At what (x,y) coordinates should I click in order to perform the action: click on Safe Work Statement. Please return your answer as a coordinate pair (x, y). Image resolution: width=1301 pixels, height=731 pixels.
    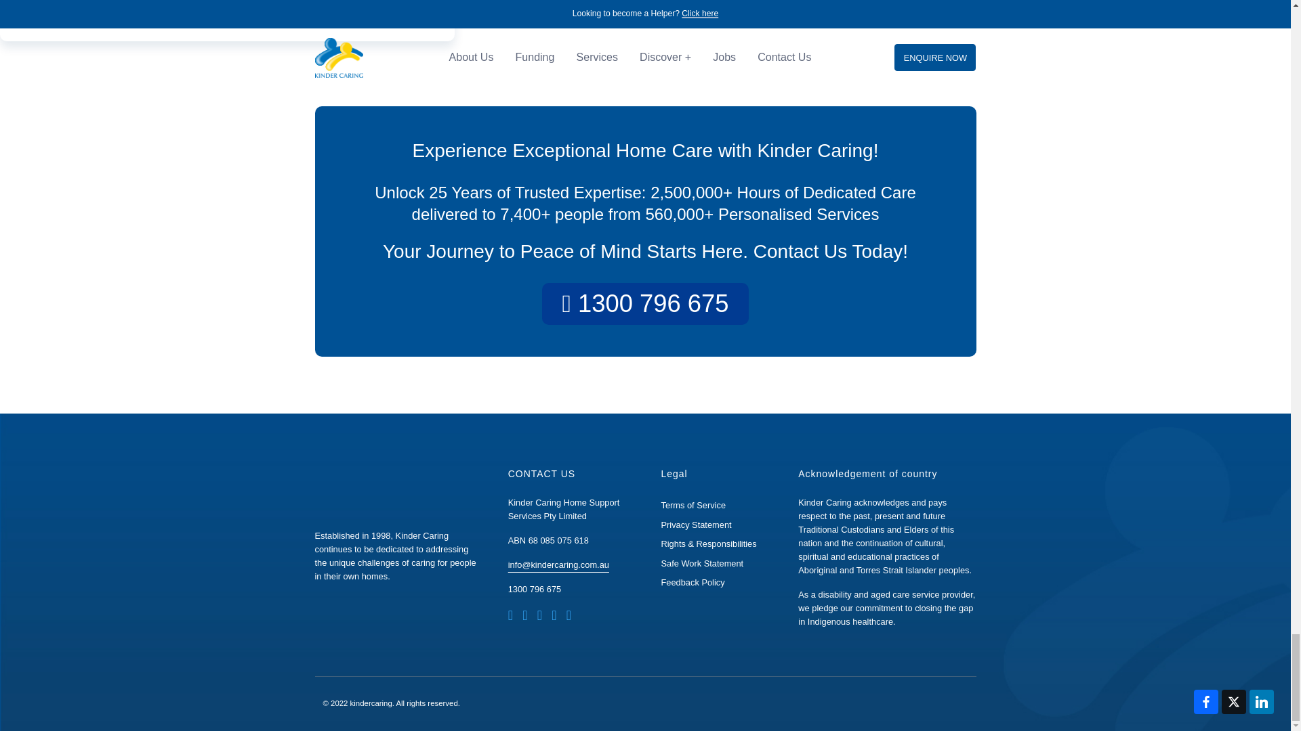
    Looking at the image, I should click on (702, 563).